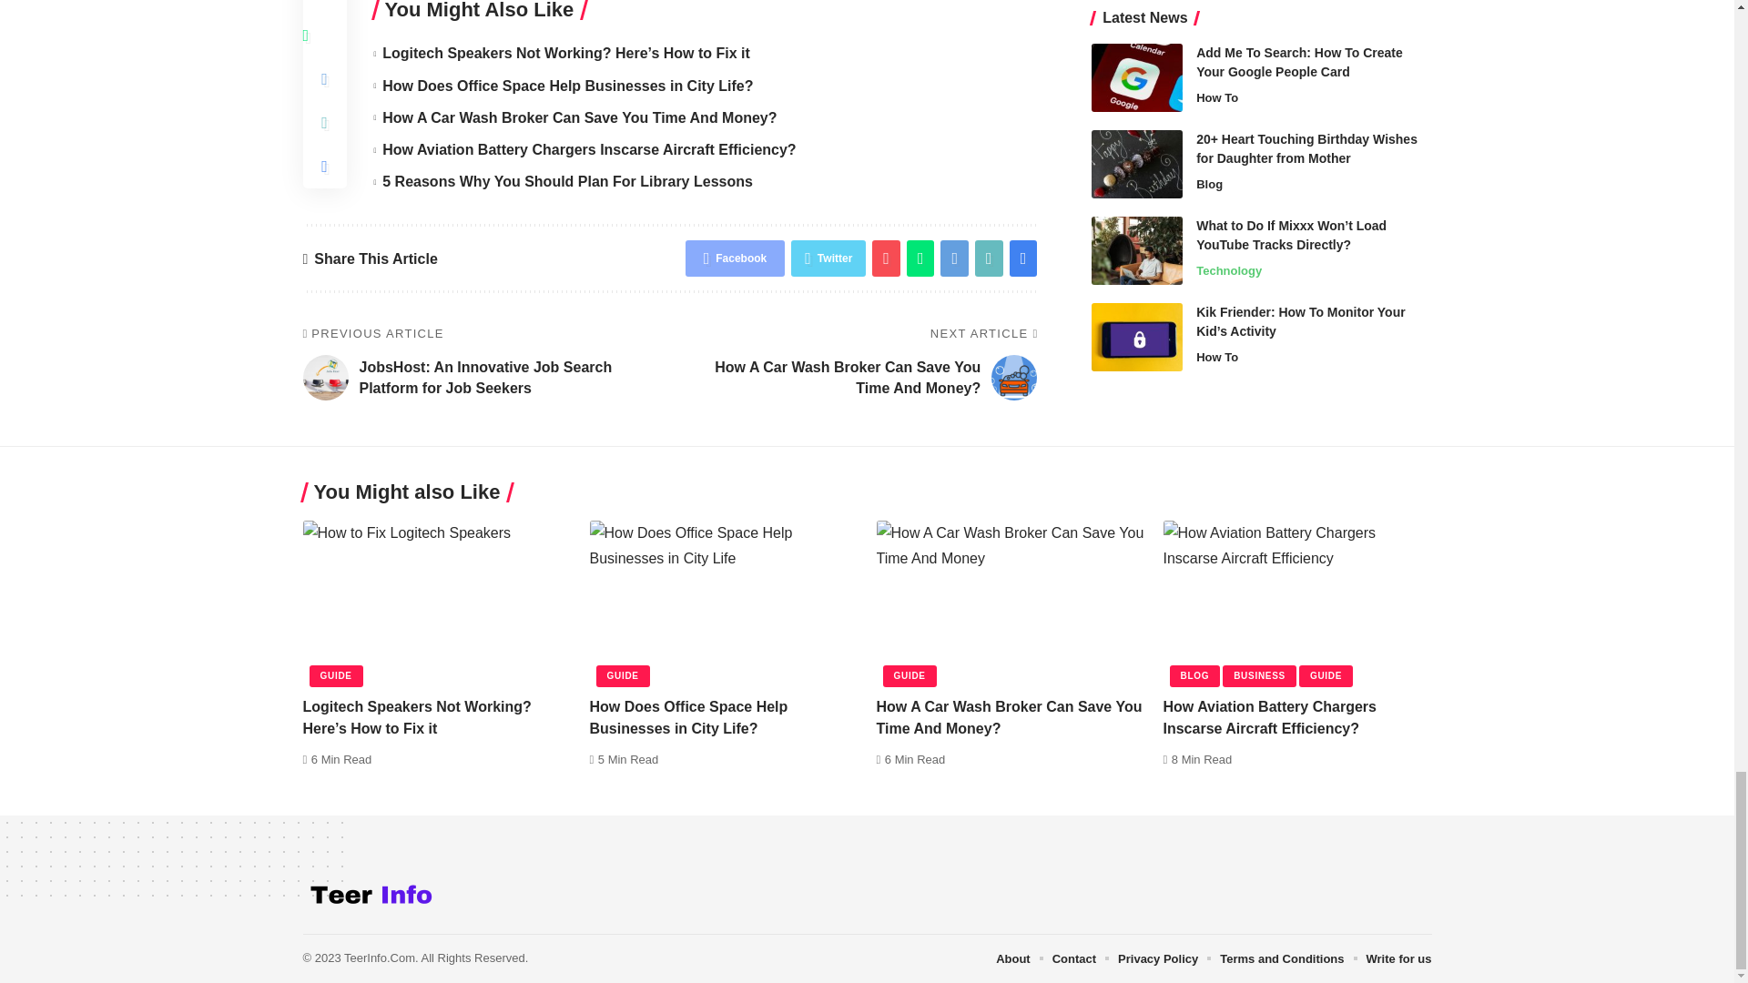 The height and width of the screenshot is (983, 1748). Describe the element at coordinates (724, 601) in the screenshot. I see `How Does Office Space Help Businesses in City Life?` at that location.